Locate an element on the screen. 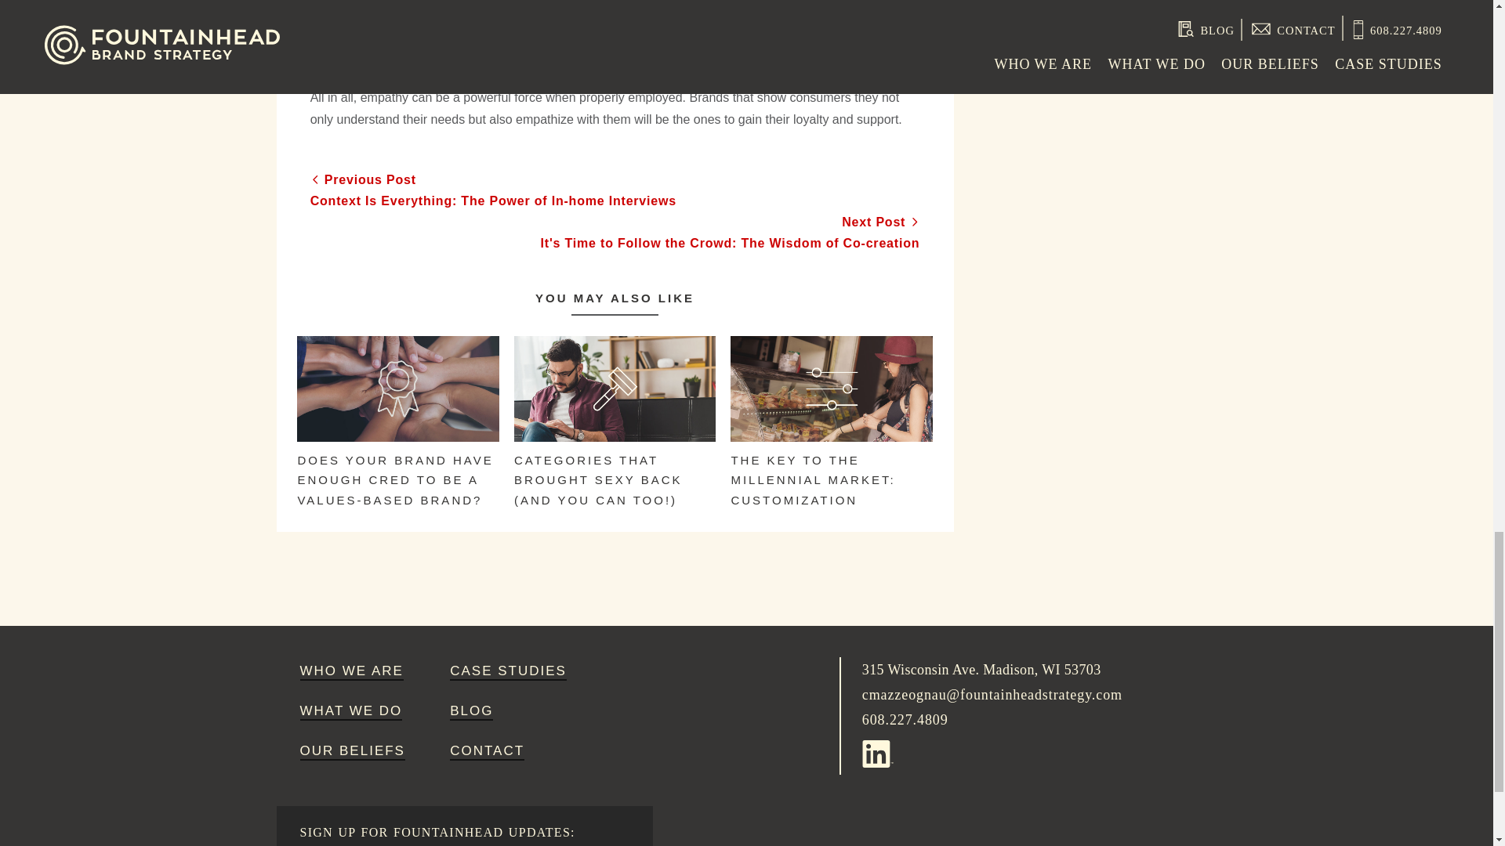 This screenshot has height=846, width=1505. WHO WE ARE is located at coordinates (351, 672).